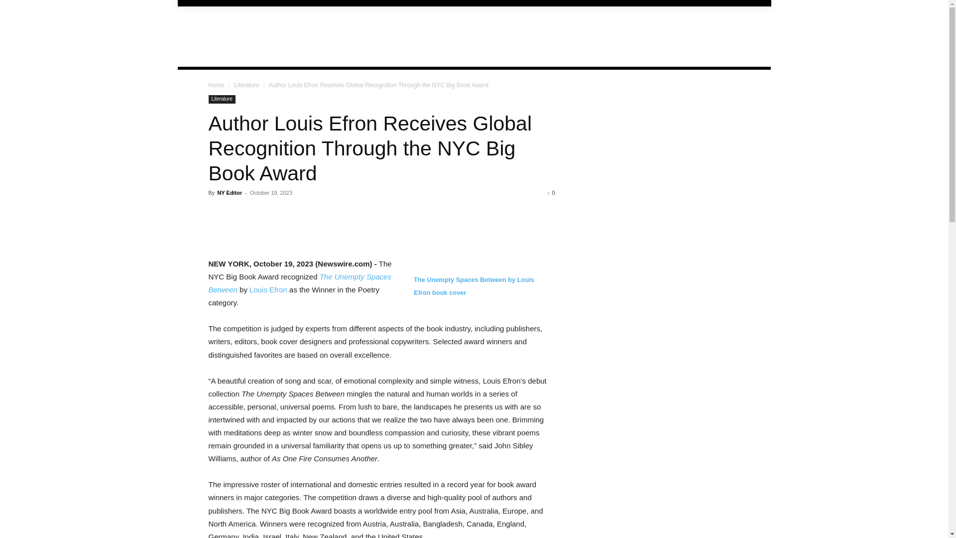  What do you see at coordinates (300, 283) in the screenshot?
I see `The Unempty Spaces Between` at bounding box center [300, 283].